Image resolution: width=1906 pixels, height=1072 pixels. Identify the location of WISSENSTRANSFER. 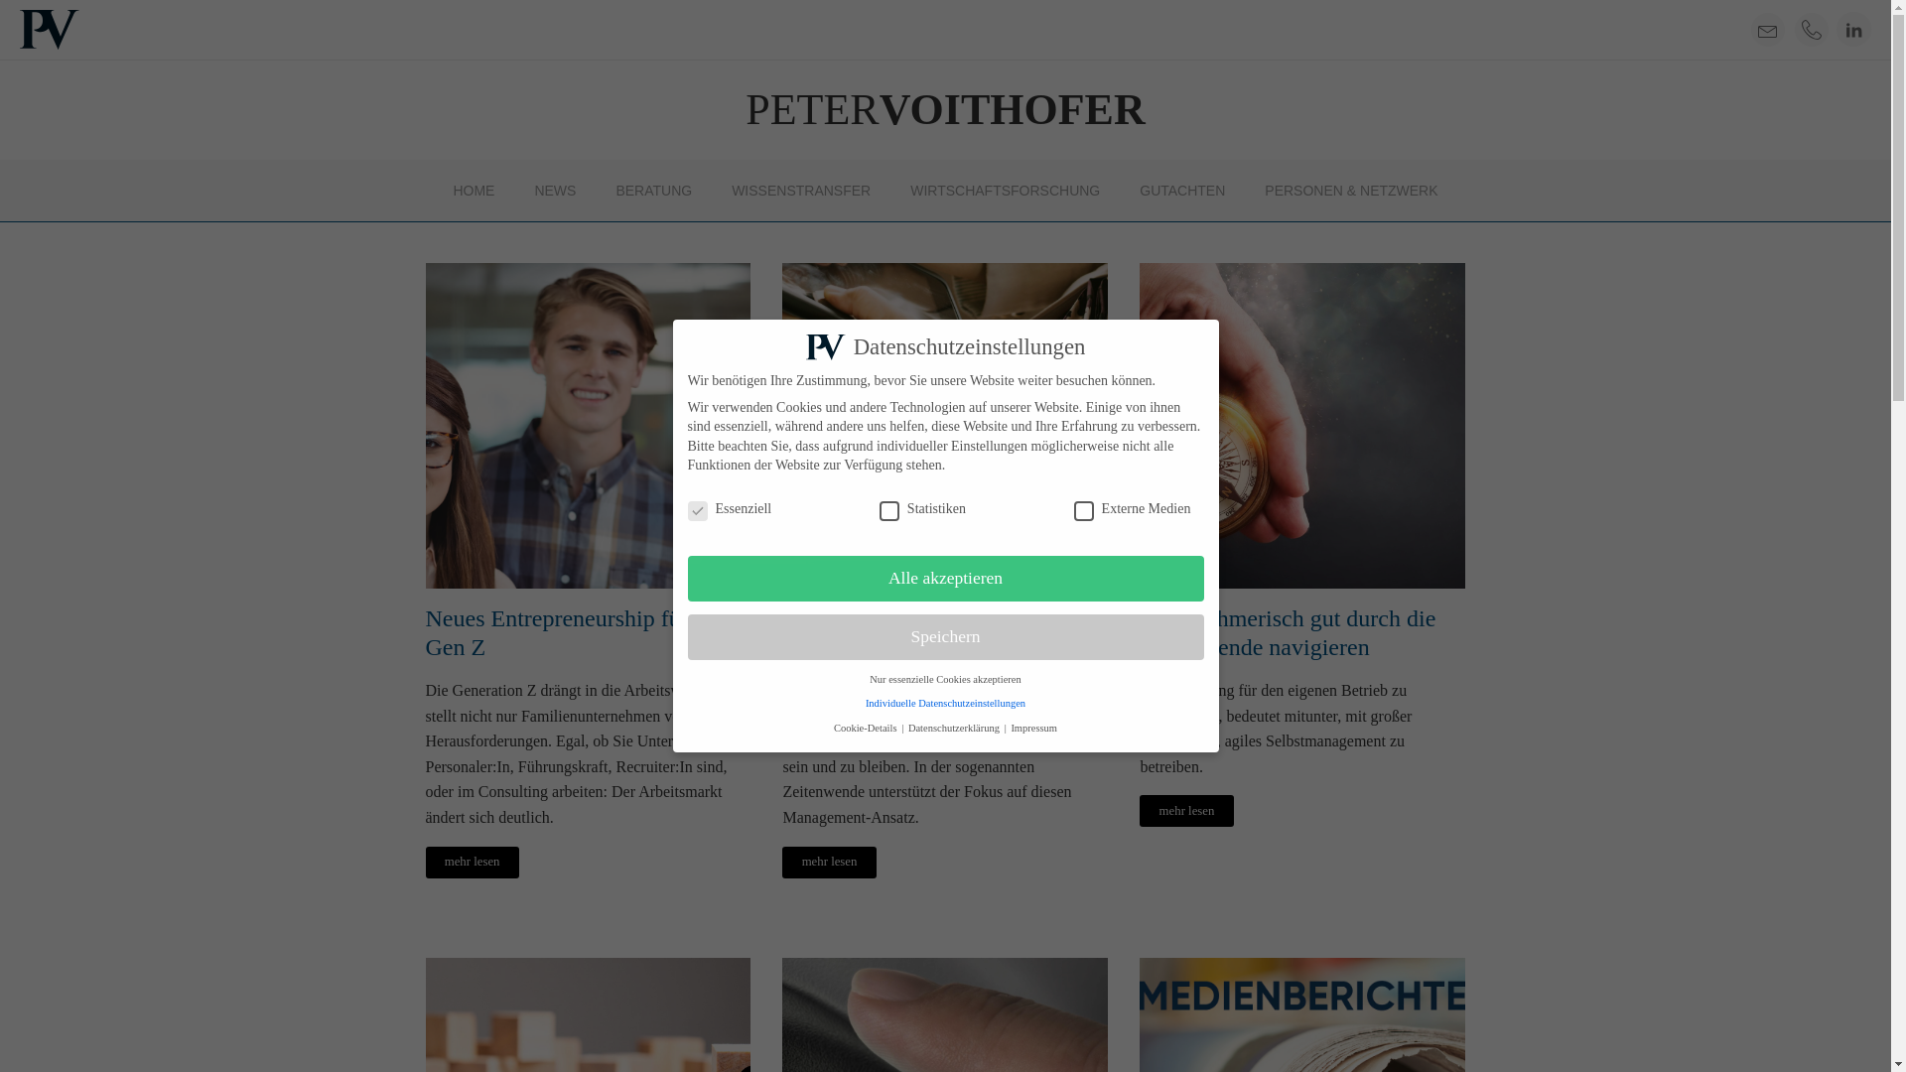
(801, 191).